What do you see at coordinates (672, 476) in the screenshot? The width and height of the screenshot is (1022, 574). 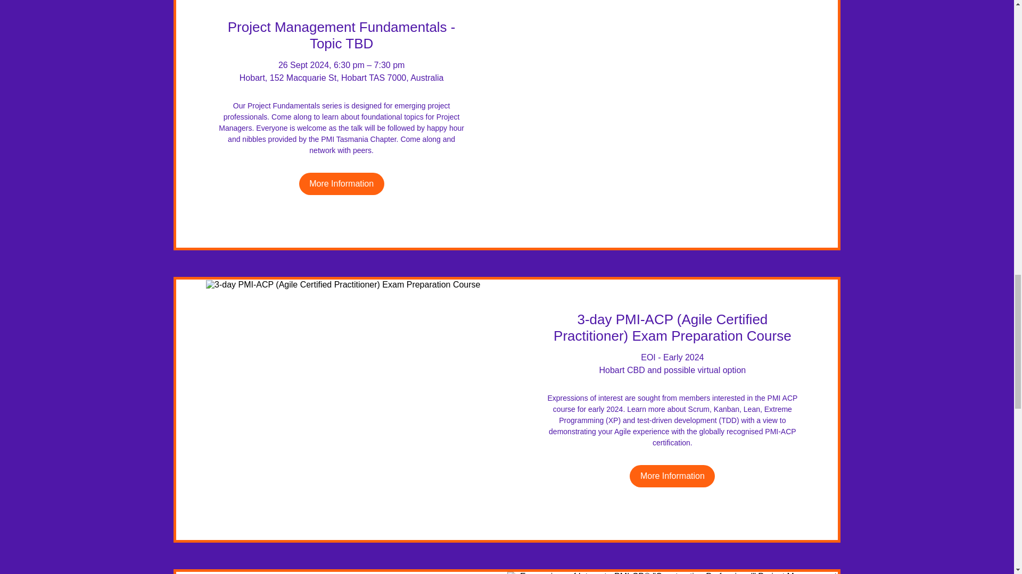 I see `More Information` at bounding box center [672, 476].